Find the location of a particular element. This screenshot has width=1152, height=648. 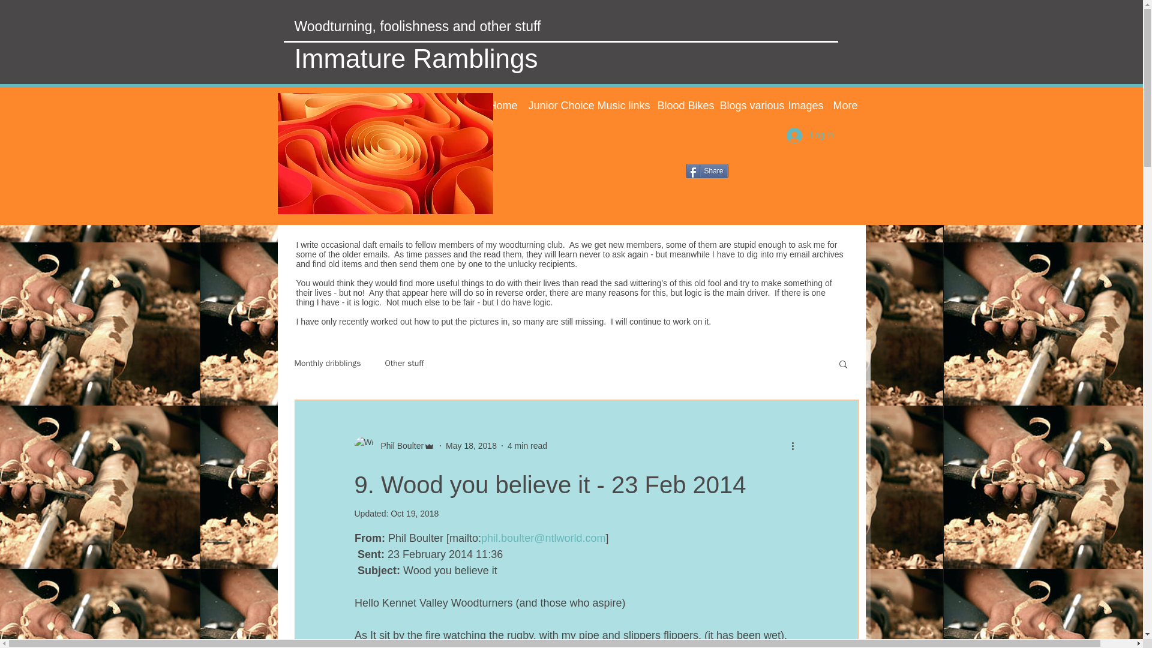

Phil Boulter is located at coordinates (398, 445).